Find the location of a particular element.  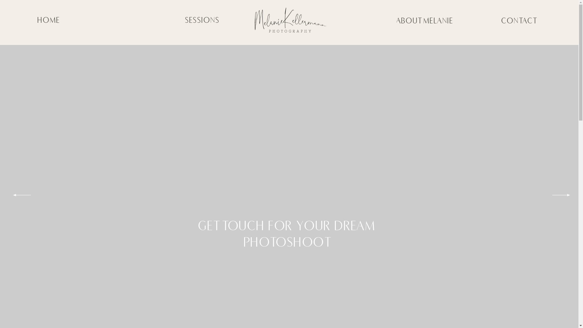

CONTACT is located at coordinates (519, 21).